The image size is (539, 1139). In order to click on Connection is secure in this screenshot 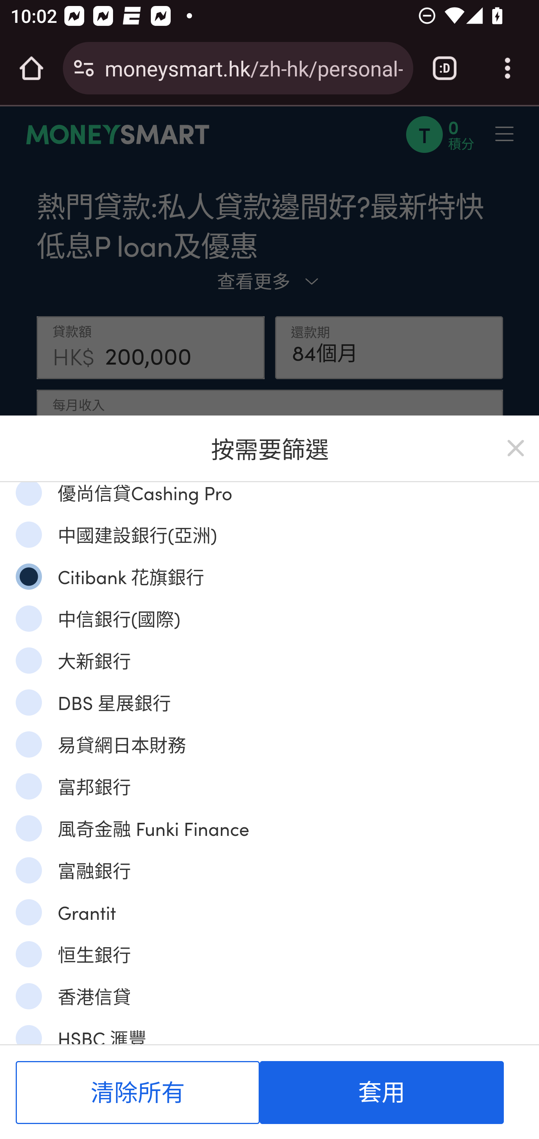, I will do `click(84, 68)`.